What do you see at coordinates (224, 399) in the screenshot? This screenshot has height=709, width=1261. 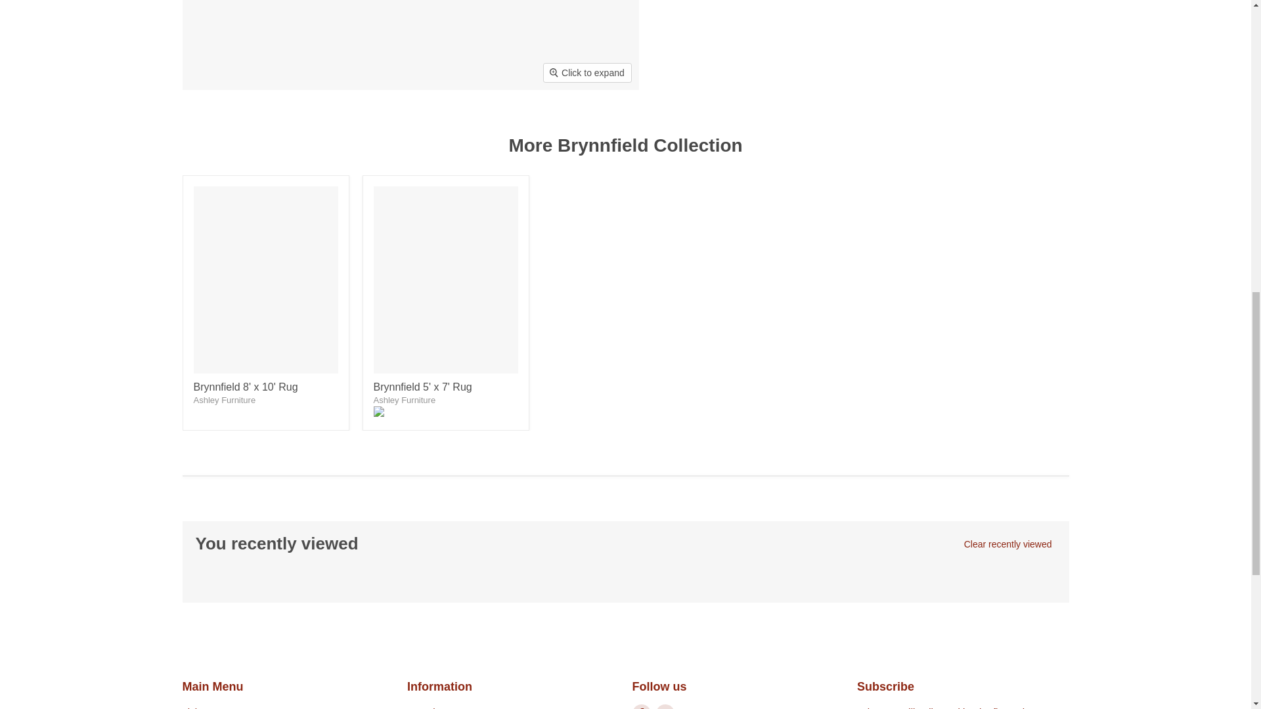 I see `Ashley Furniture` at bounding box center [224, 399].